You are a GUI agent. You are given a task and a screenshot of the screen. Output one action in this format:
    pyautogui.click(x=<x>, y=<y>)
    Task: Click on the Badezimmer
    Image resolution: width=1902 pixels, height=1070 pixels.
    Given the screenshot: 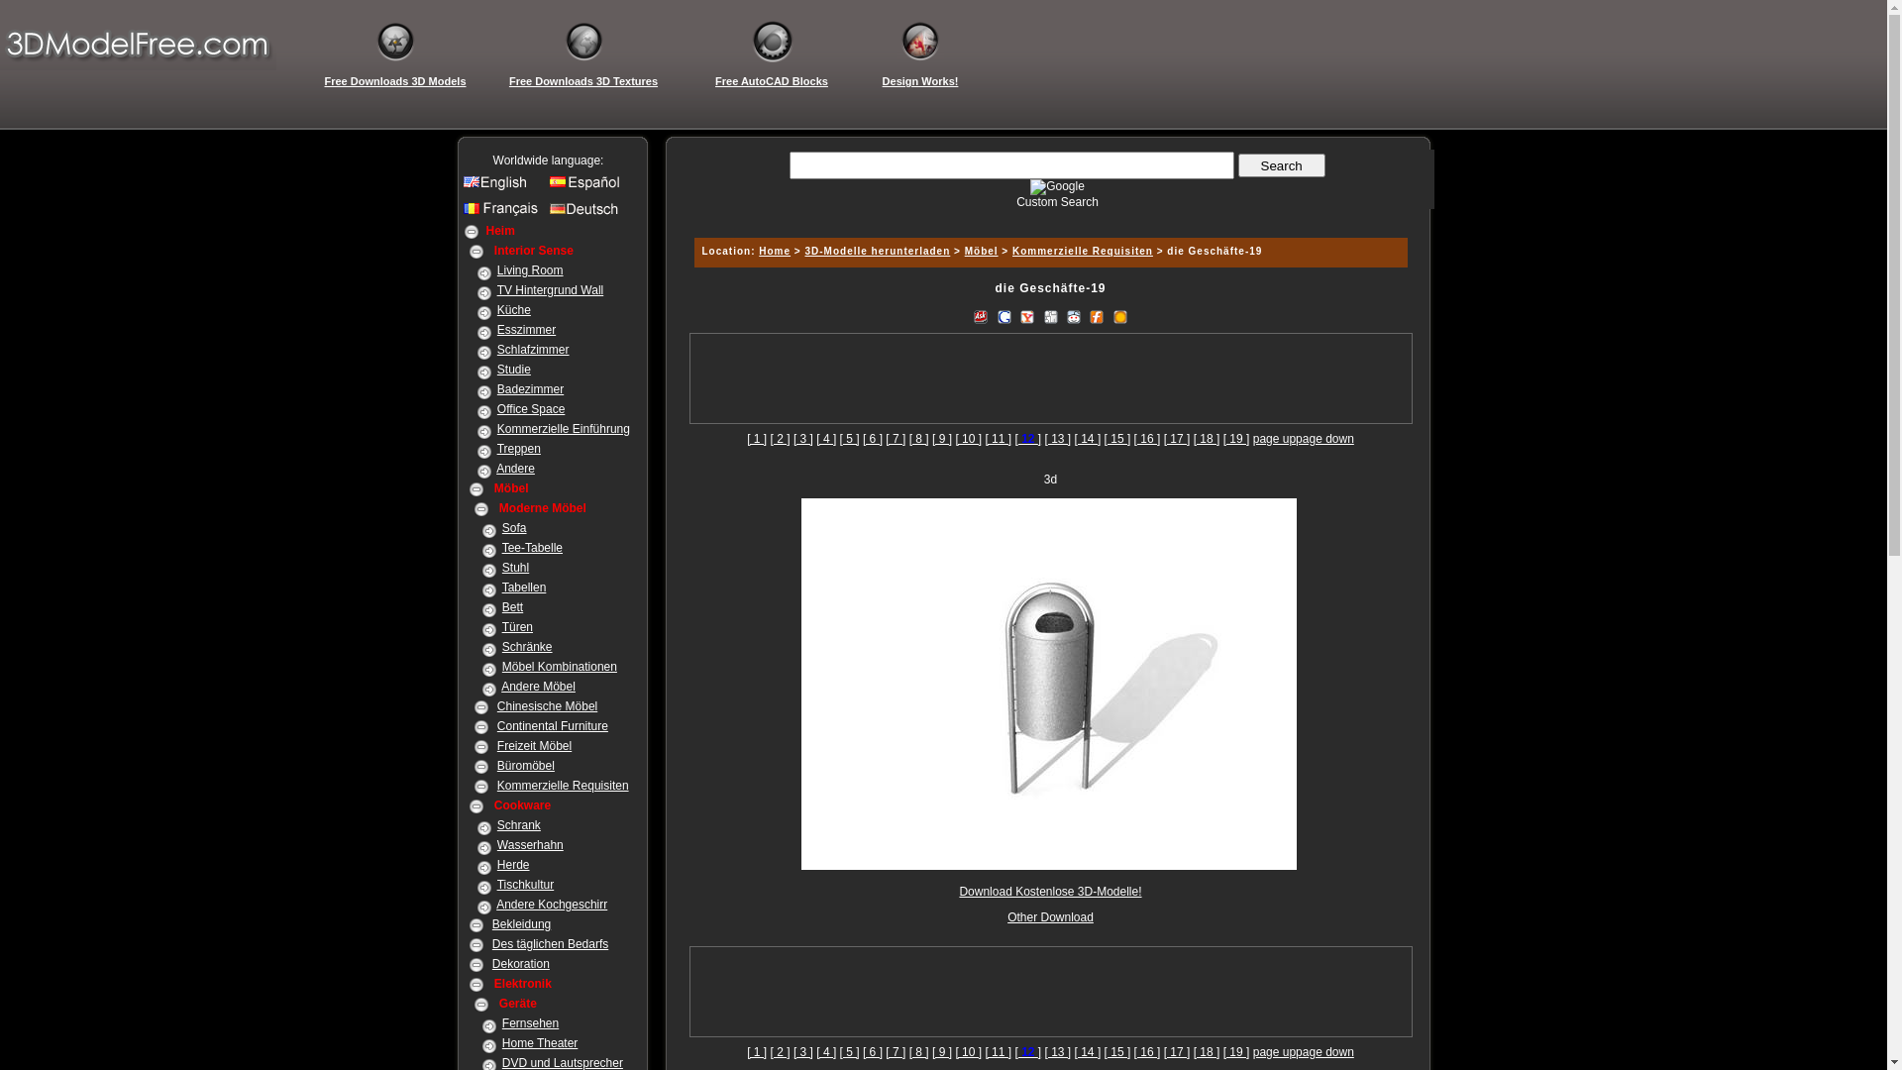 What is the action you would take?
    pyautogui.click(x=531, y=389)
    